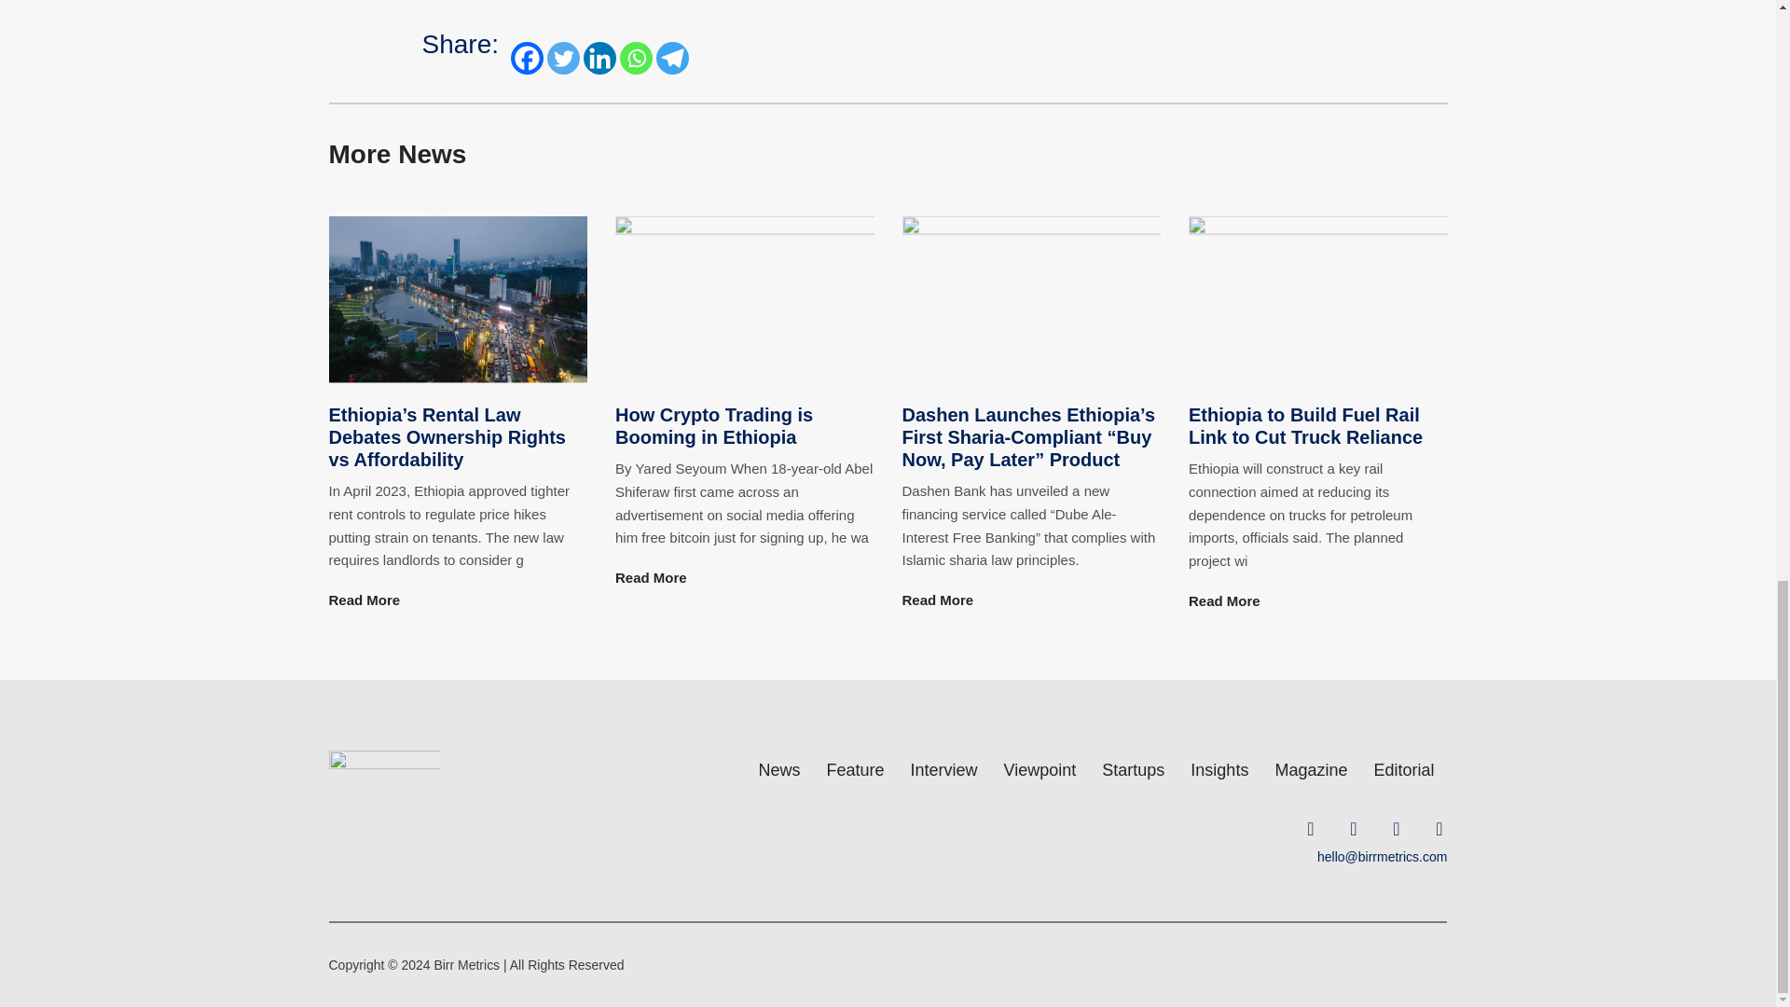 The width and height of the screenshot is (1790, 1007). Describe the element at coordinates (636, 58) in the screenshot. I see `Whatsapp` at that location.